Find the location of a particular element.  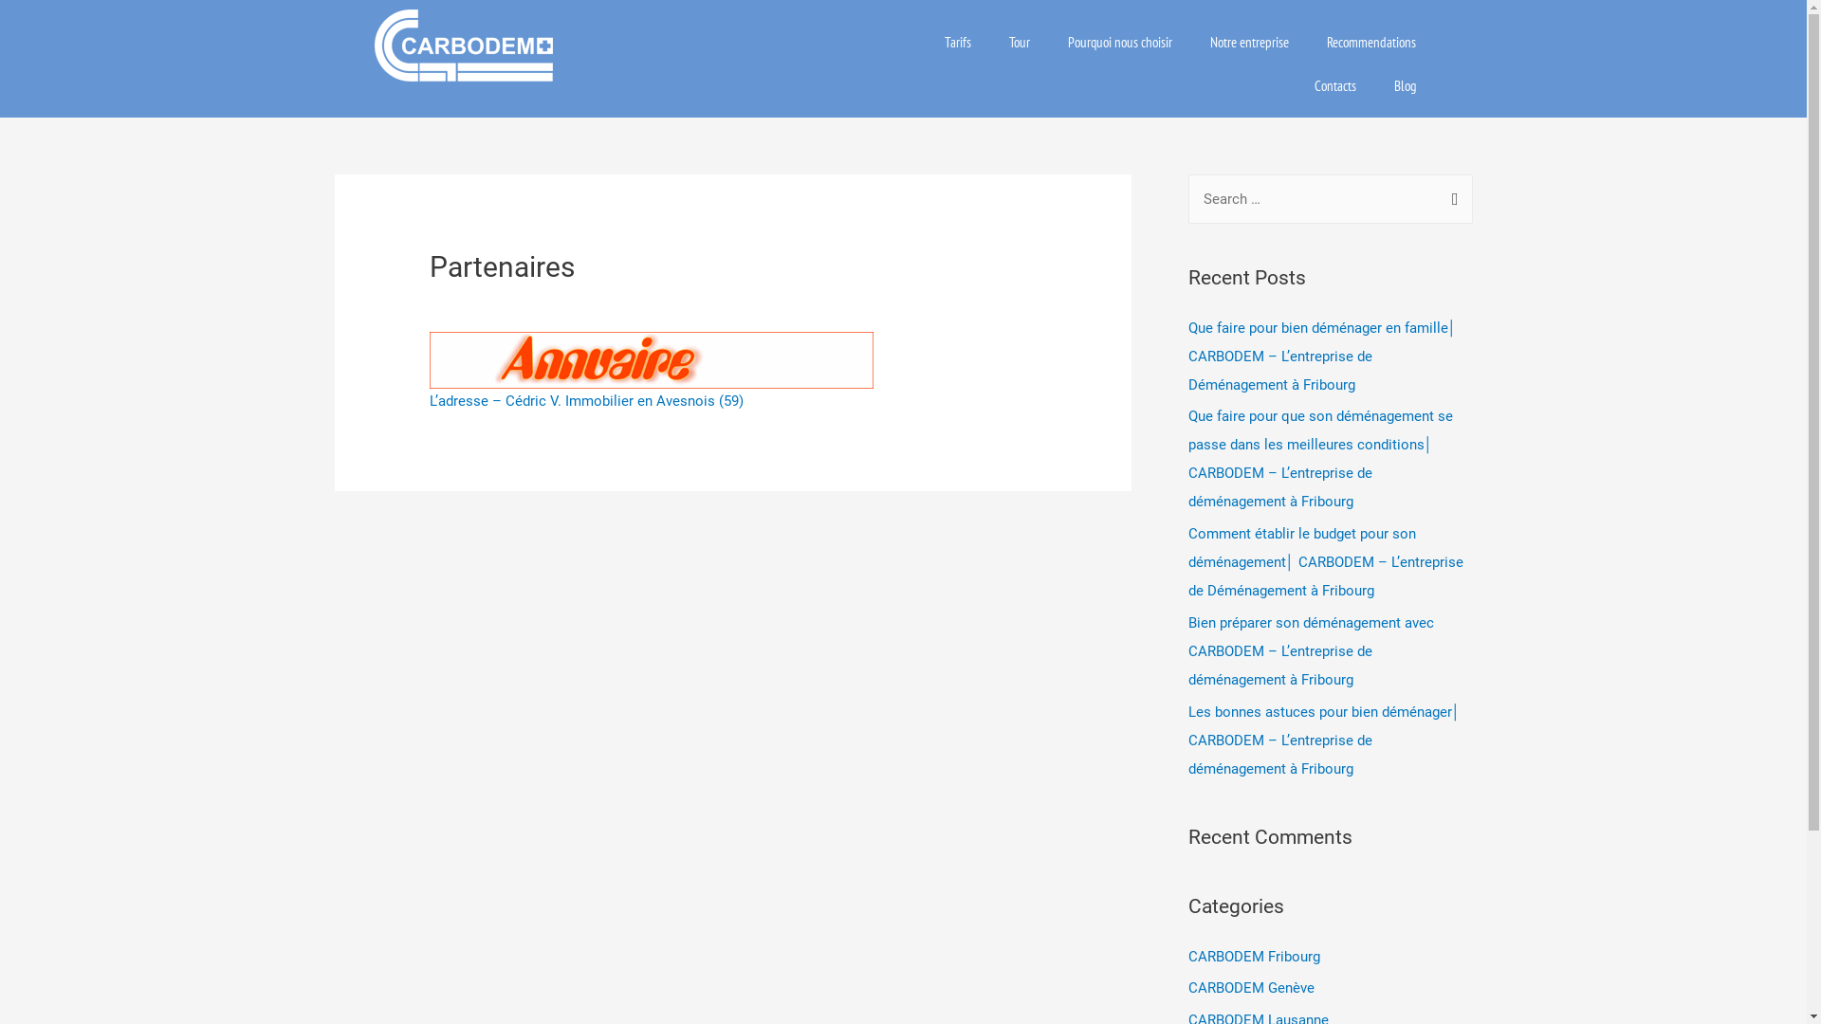

CARBODEM Fribourg is located at coordinates (1254, 956).